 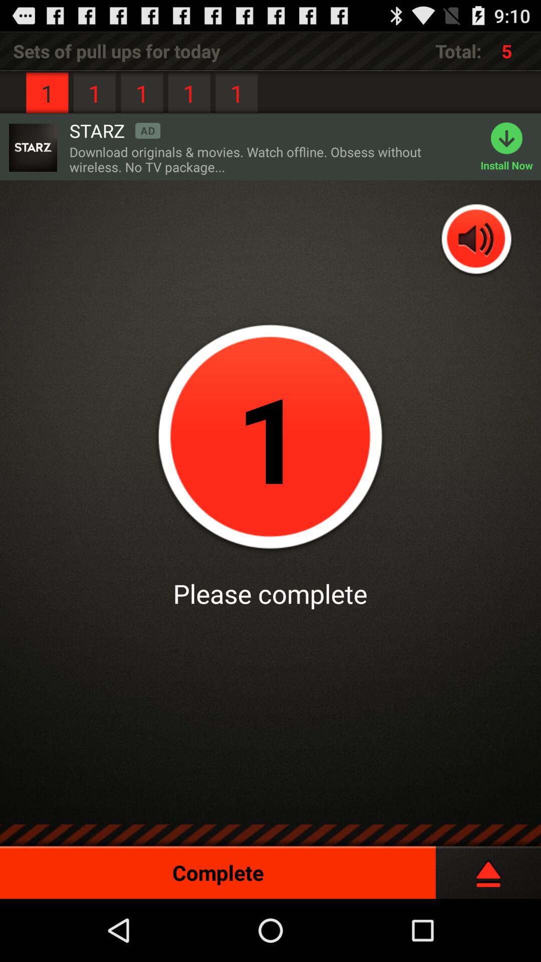 What do you see at coordinates (33, 147) in the screenshot?
I see `open item next to the starz item` at bounding box center [33, 147].